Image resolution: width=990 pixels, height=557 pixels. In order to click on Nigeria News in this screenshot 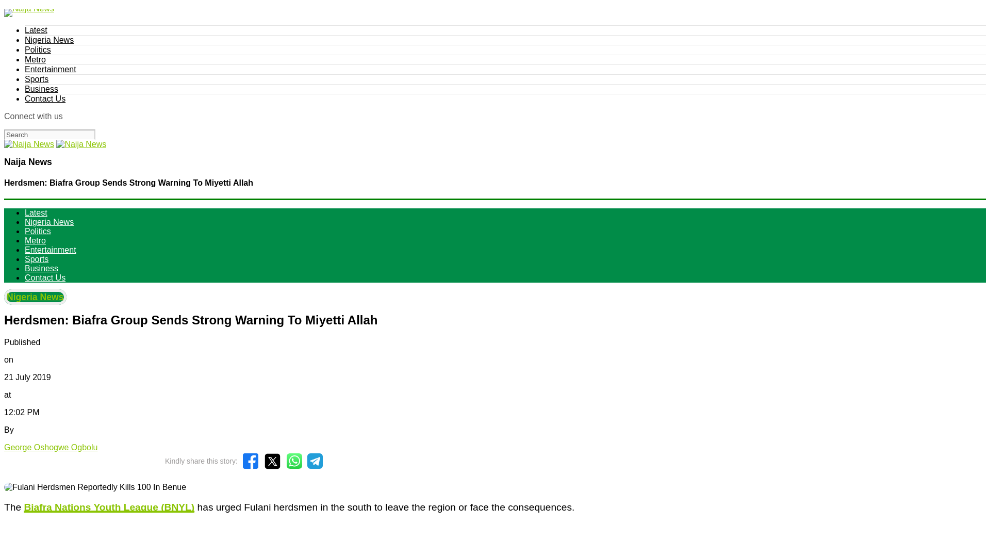, I will do `click(35, 297)`.